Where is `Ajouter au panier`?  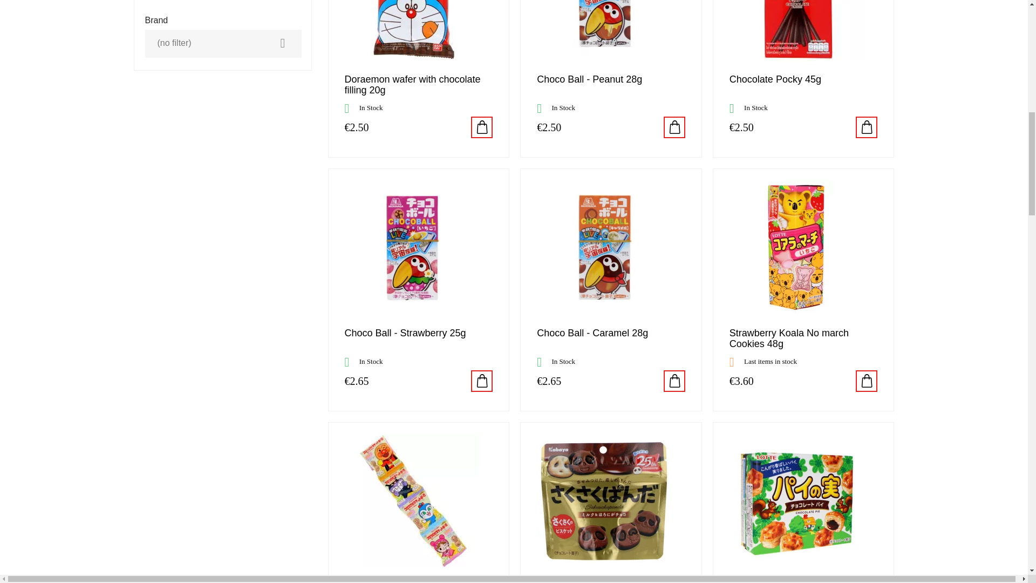 Ajouter au panier is located at coordinates (674, 127).